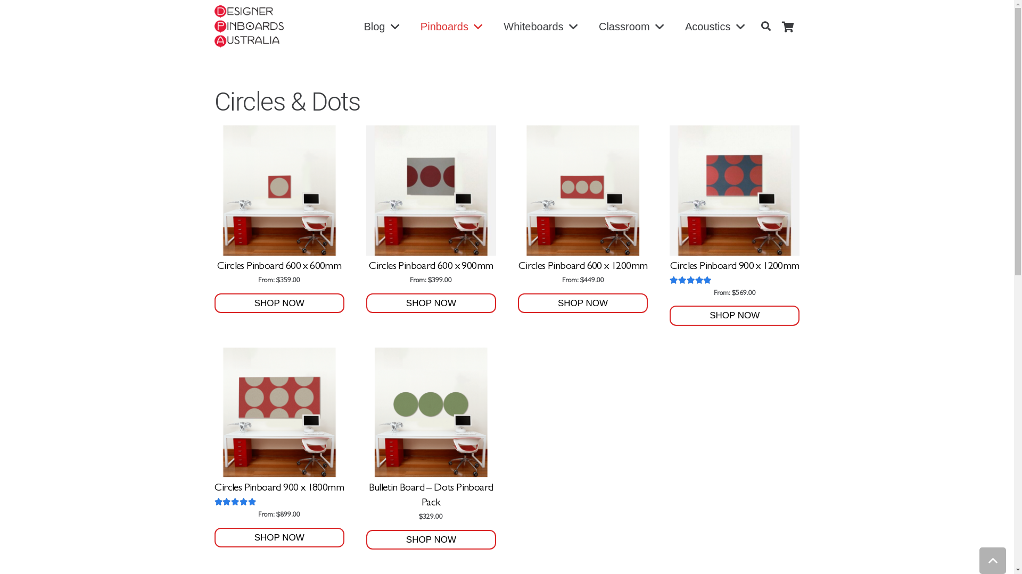  Describe the element at coordinates (279, 206) in the screenshot. I see `Circles Pinboard 600 x 600mm
From: $359.00` at that location.